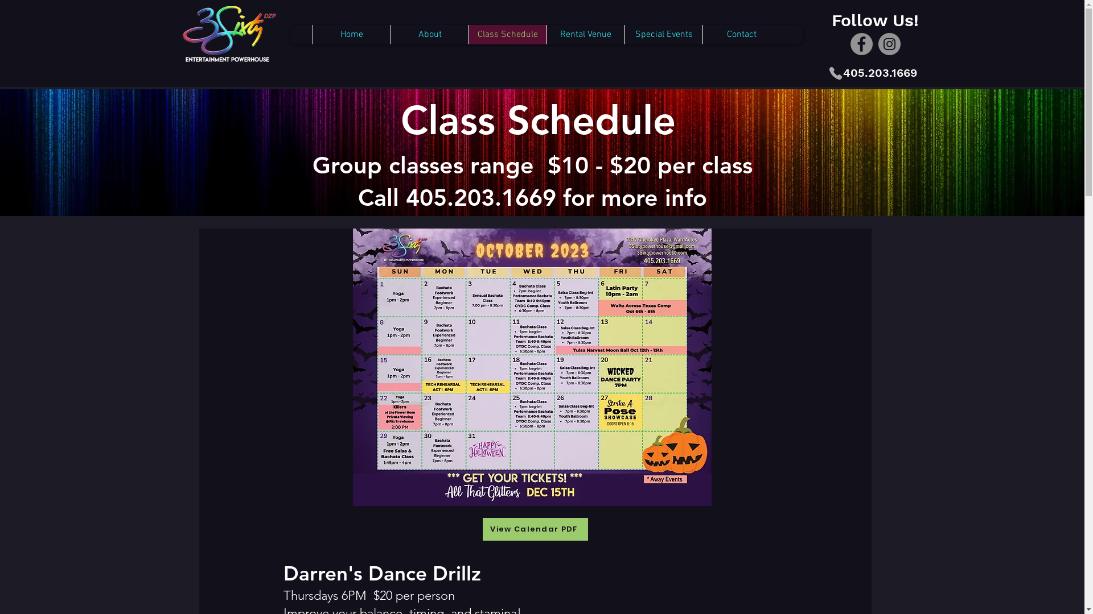  I want to click on Home, so click(352, 34).